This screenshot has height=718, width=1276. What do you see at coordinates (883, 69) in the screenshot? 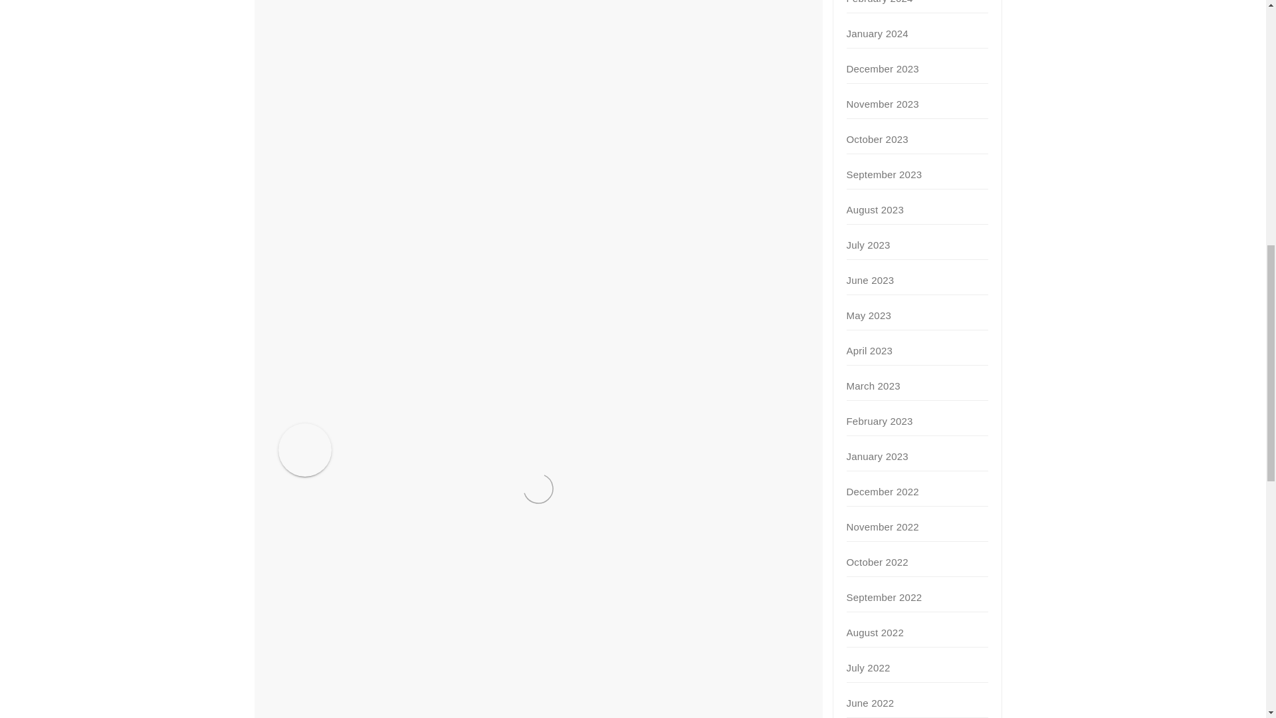
I see `December 2023` at bounding box center [883, 69].